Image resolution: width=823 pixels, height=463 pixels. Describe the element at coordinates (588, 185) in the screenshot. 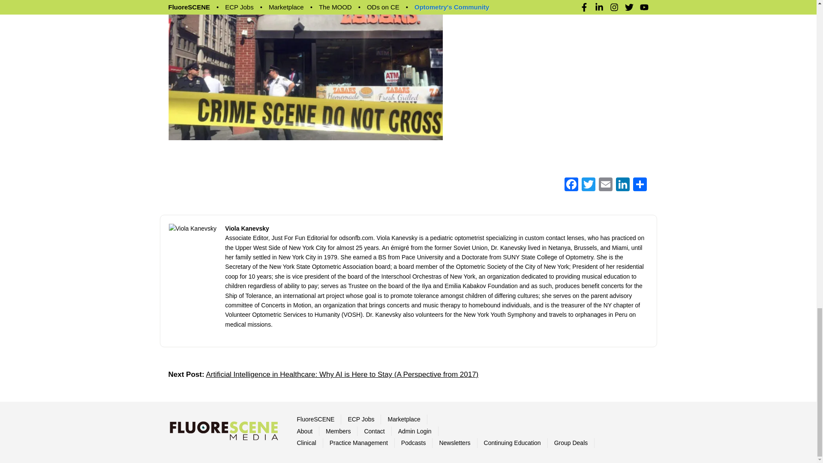

I see `Twitter` at that location.